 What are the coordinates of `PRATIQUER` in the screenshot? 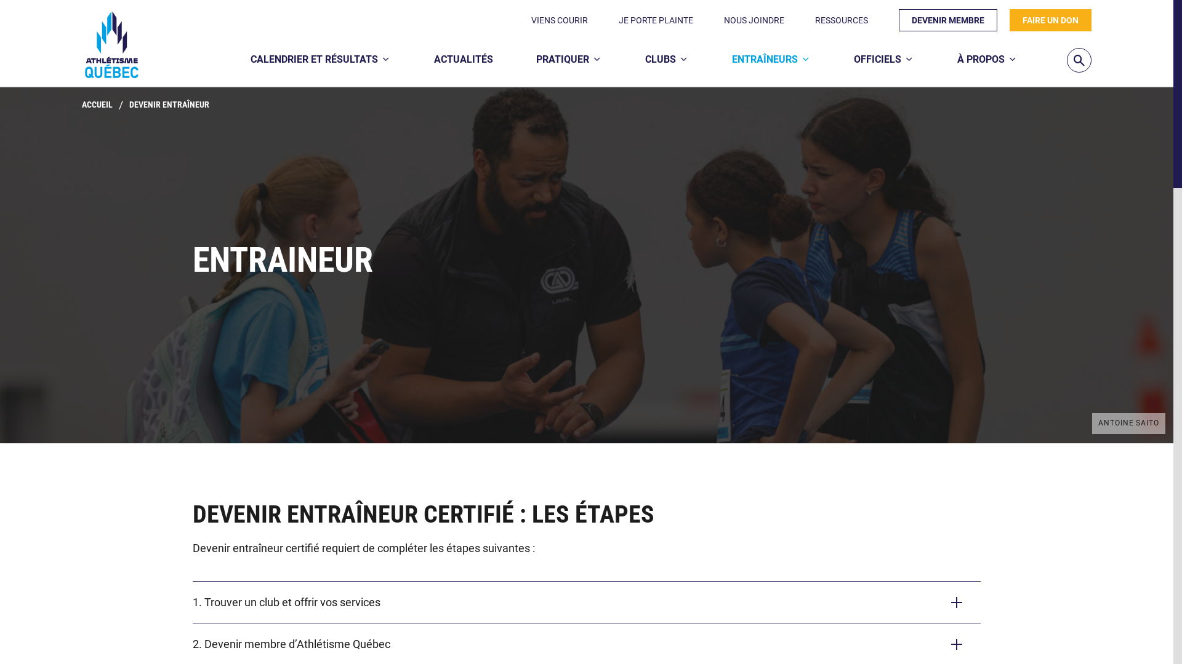 It's located at (569, 60).